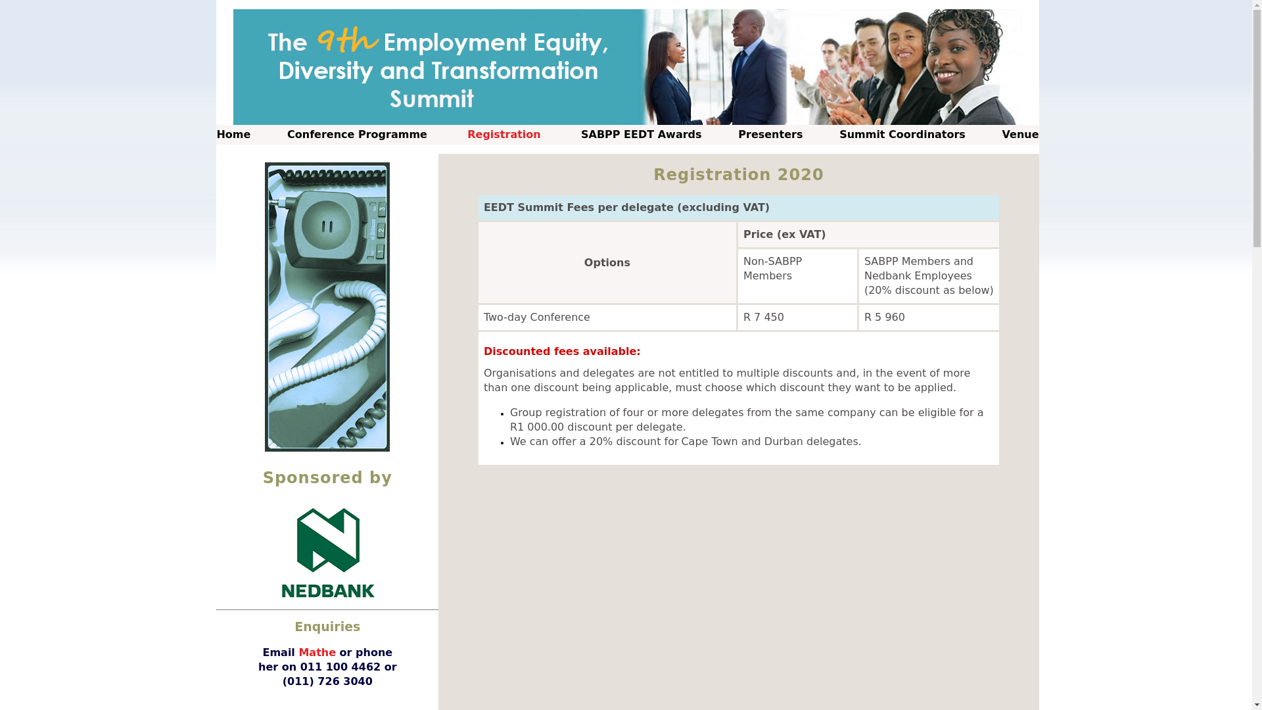  I want to click on Presenters, so click(772, 134).